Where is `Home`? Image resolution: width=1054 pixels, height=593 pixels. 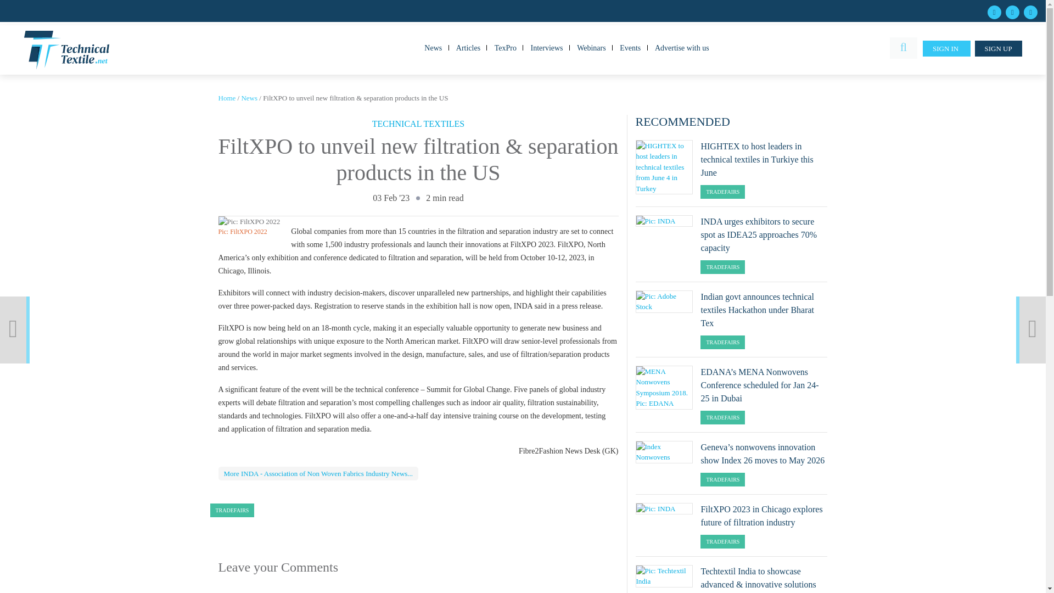 Home is located at coordinates (227, 98).